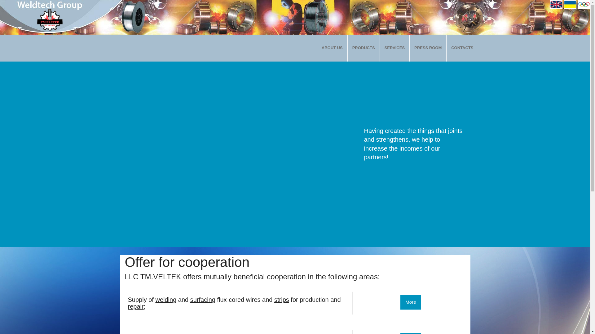 This screenshot has height=334, width=595. I want to click on welding, so click(165, 299).